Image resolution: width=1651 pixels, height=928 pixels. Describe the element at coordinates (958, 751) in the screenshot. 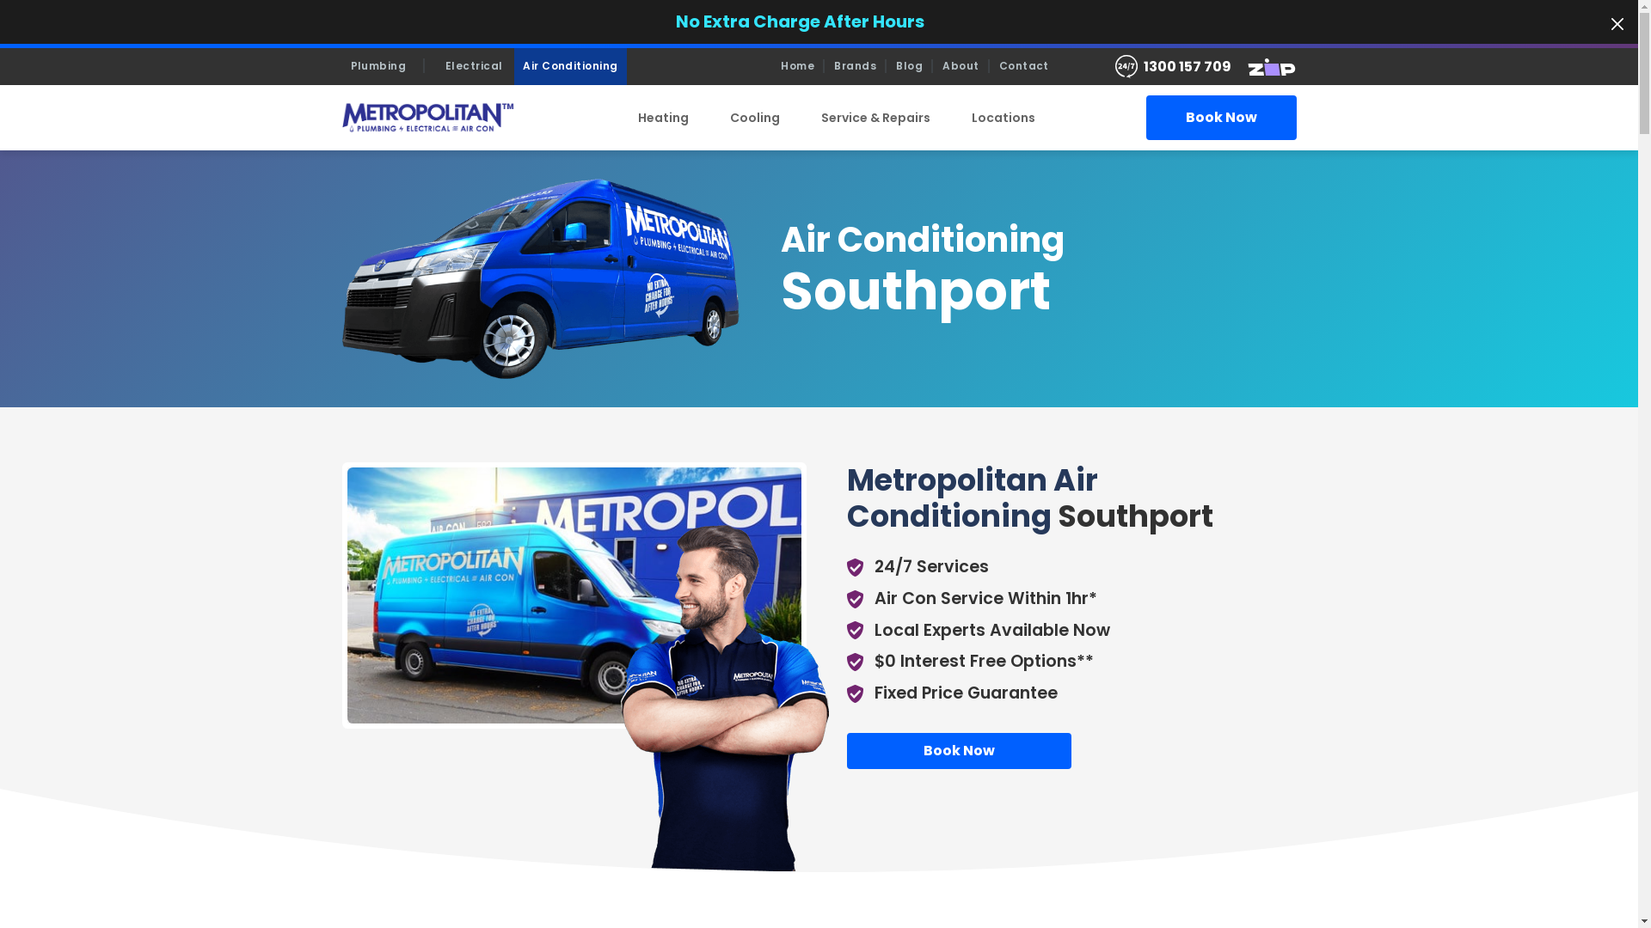

I see `Book Now` at that location.